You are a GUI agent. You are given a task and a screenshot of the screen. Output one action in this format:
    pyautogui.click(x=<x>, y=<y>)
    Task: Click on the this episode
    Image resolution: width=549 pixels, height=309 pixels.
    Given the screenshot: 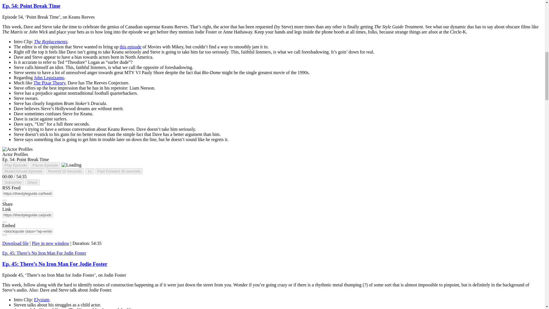 What is the action you would take?
    pyautogui.click(x=130, y=47)
    